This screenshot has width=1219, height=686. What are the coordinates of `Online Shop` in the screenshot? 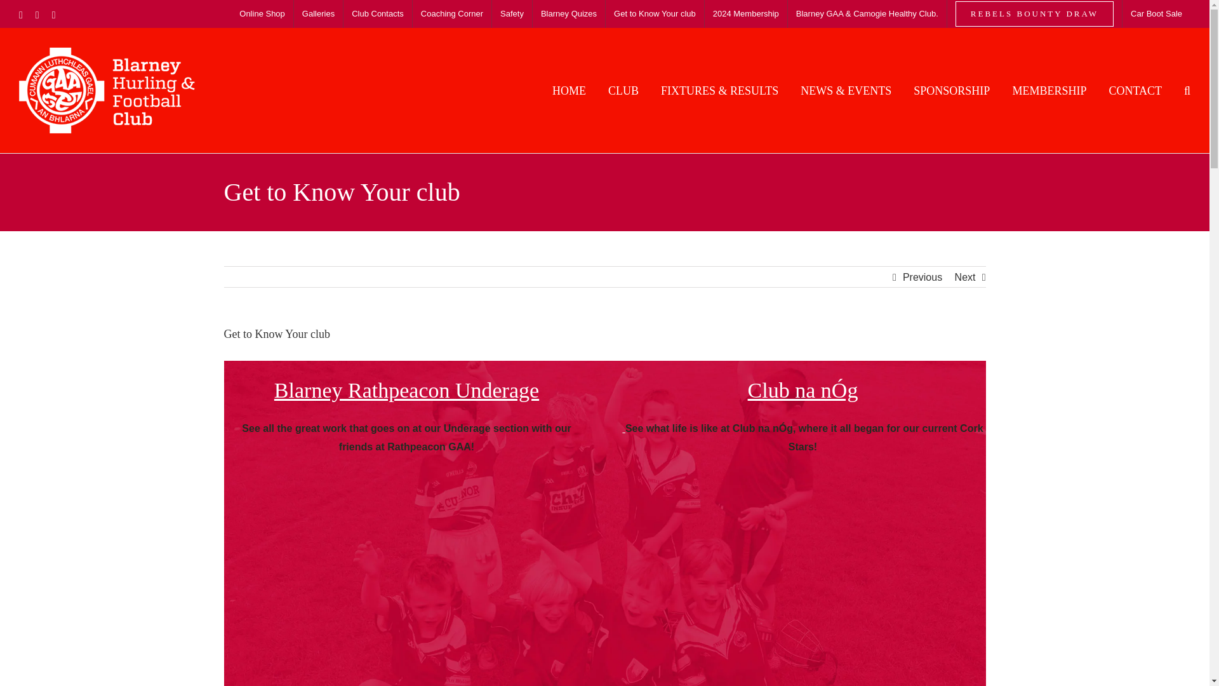 It's located at (262, 14).